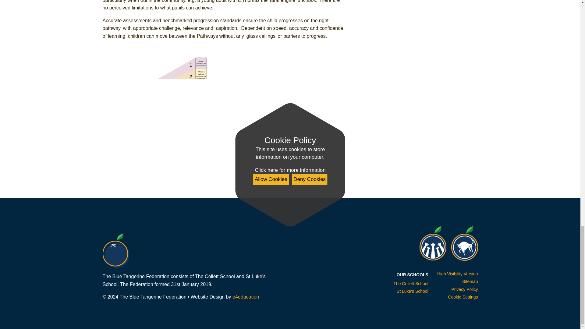  Describe the element at coordinates (463, 297) in the screenshot. I see `Cookie Settings` at that location.